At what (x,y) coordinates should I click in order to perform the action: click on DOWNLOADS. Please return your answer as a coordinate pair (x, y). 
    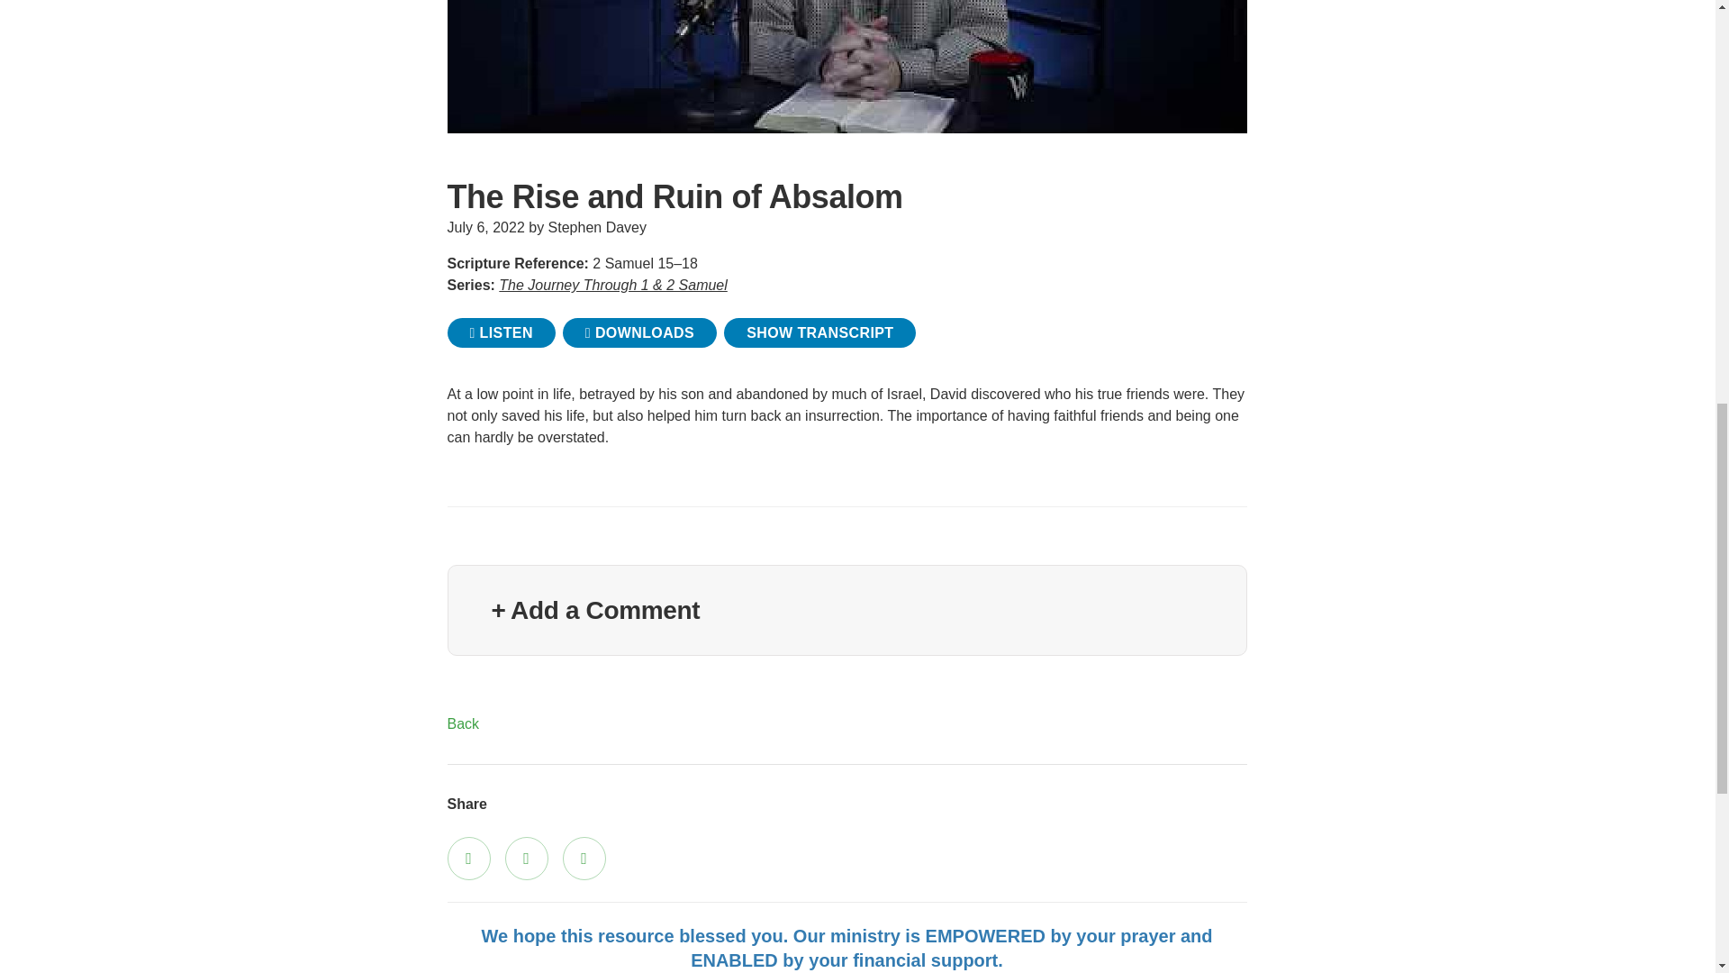
    Looking at the image, I should click on (639, 332).